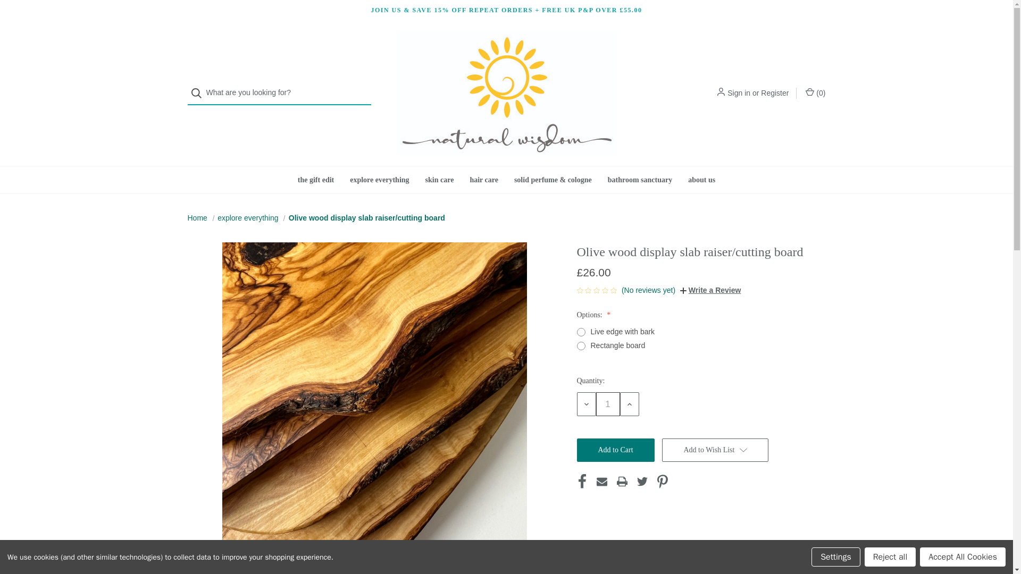 The width and height of the screenshot is (1021, 574). What do you see at coordinates (663, 482) in the screenshot?
I see `Pinterest` at bounding box center [663, 482].